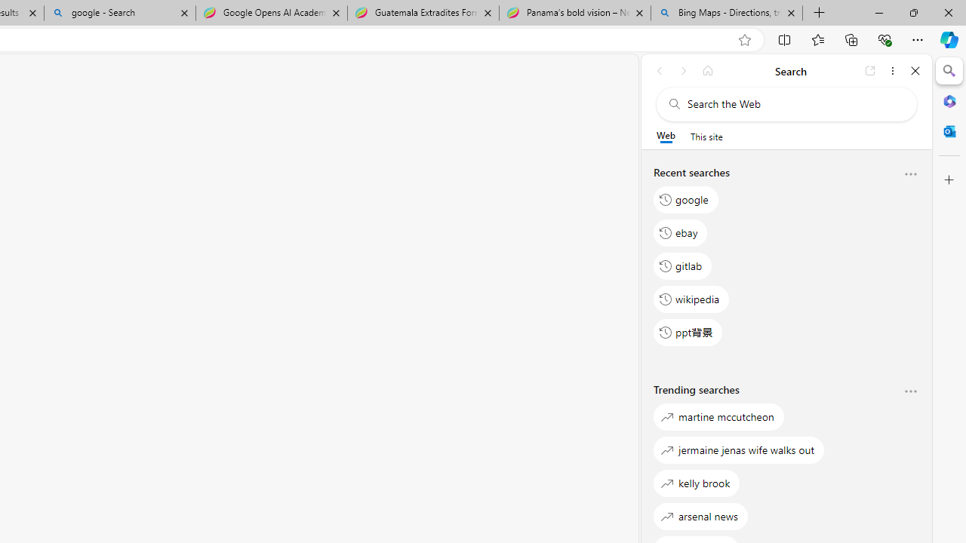 Image resolution: width=966 pixels, height=543 pixels. Describe the element at coordinates (686, 199) in the screenshot. I see `google` at that location.